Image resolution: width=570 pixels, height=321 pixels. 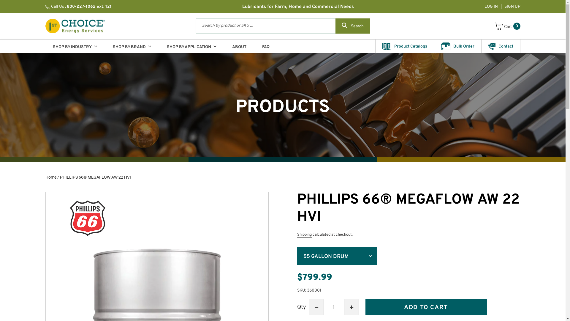 I want to click on SHOP BY INDUSTRY, so click(x=75, y=46).